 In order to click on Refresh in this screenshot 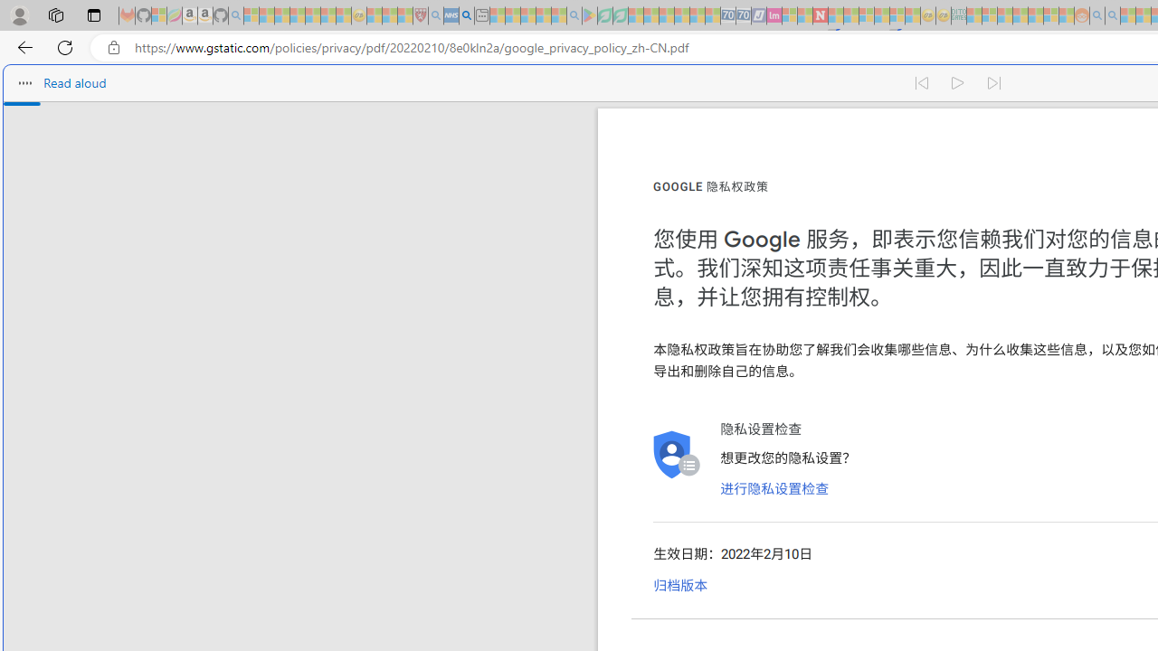, I will do `click(65, 47)`.